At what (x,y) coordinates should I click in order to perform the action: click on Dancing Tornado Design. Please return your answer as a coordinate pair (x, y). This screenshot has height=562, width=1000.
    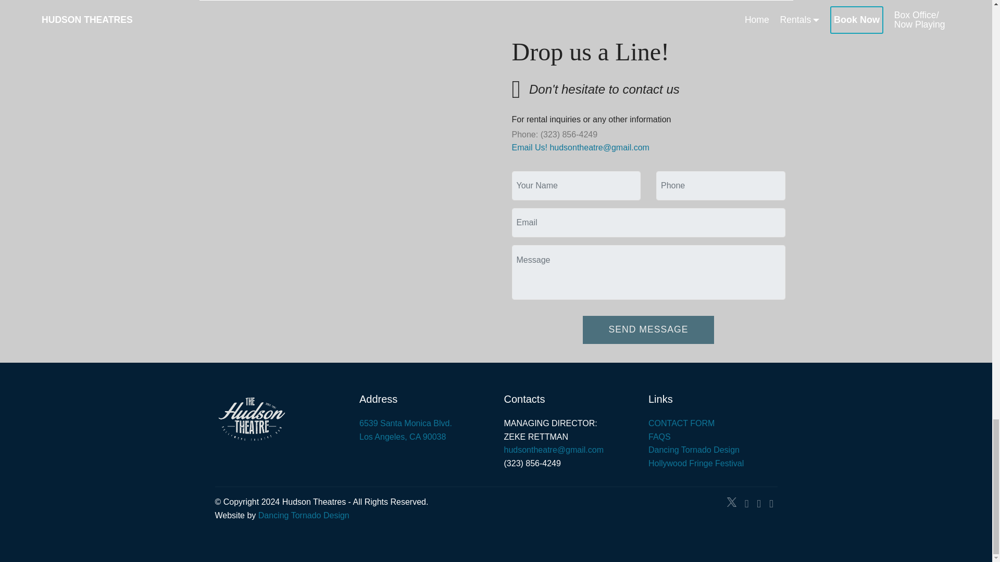
    Looking at the image, I should click on (303, 515).